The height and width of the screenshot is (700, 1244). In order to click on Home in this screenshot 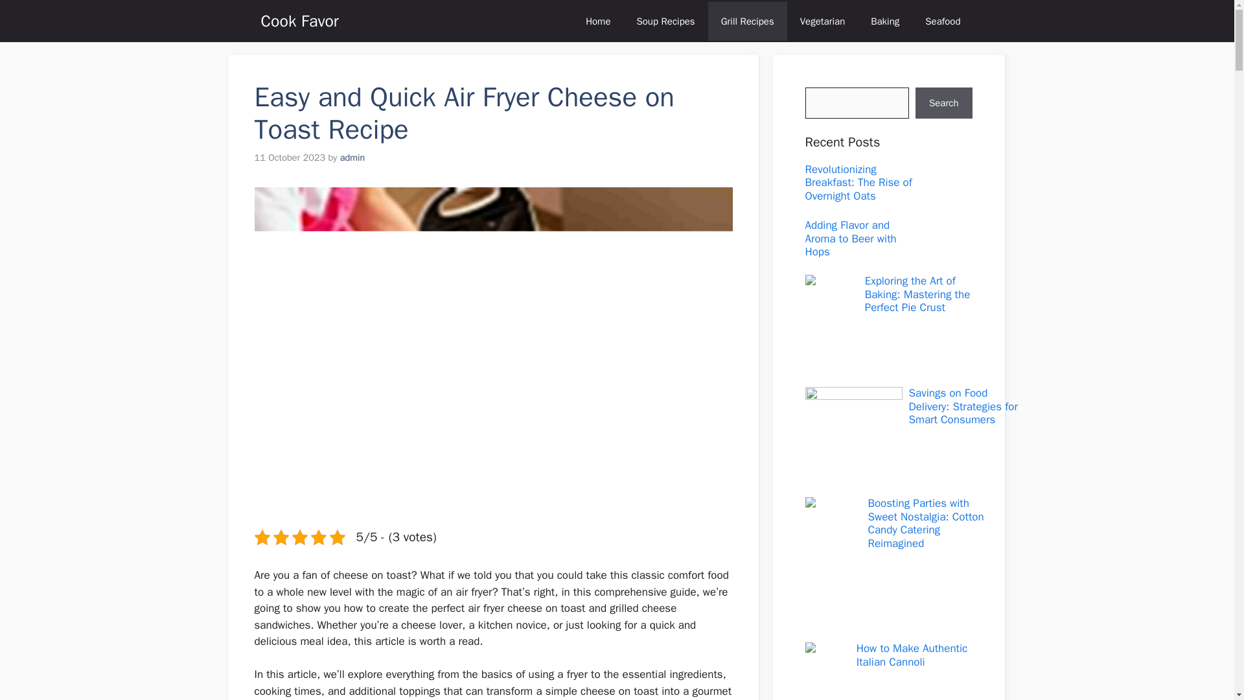, I will do `click(597, 21)`.